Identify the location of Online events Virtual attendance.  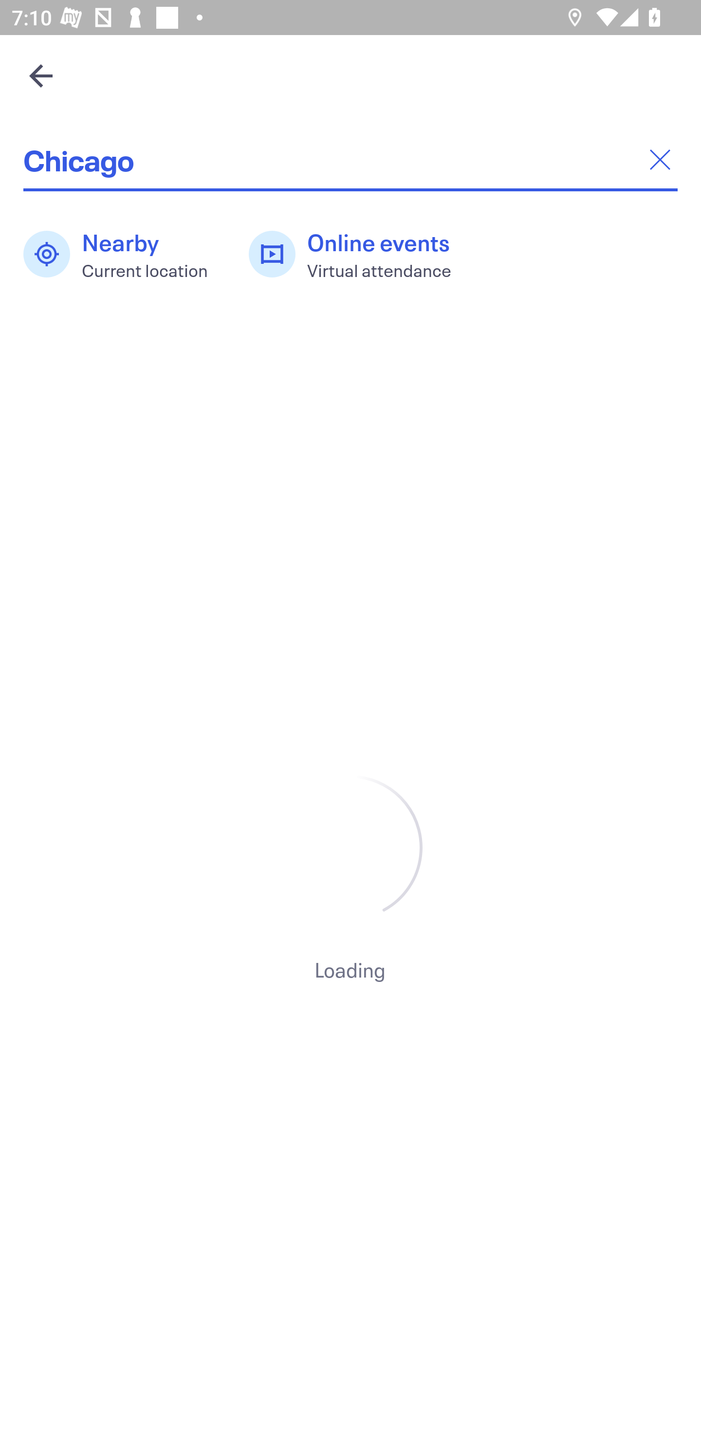
(359, 254).